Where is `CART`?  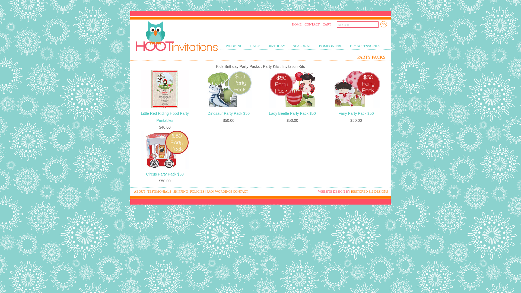
CART is located at coordinates (327, 24).